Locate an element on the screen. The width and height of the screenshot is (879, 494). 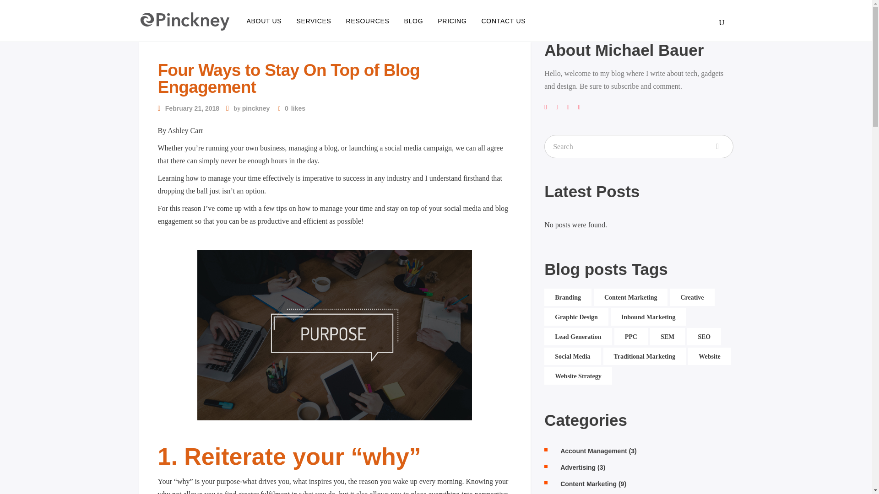
PRICING is located at coordinates (452, 21).